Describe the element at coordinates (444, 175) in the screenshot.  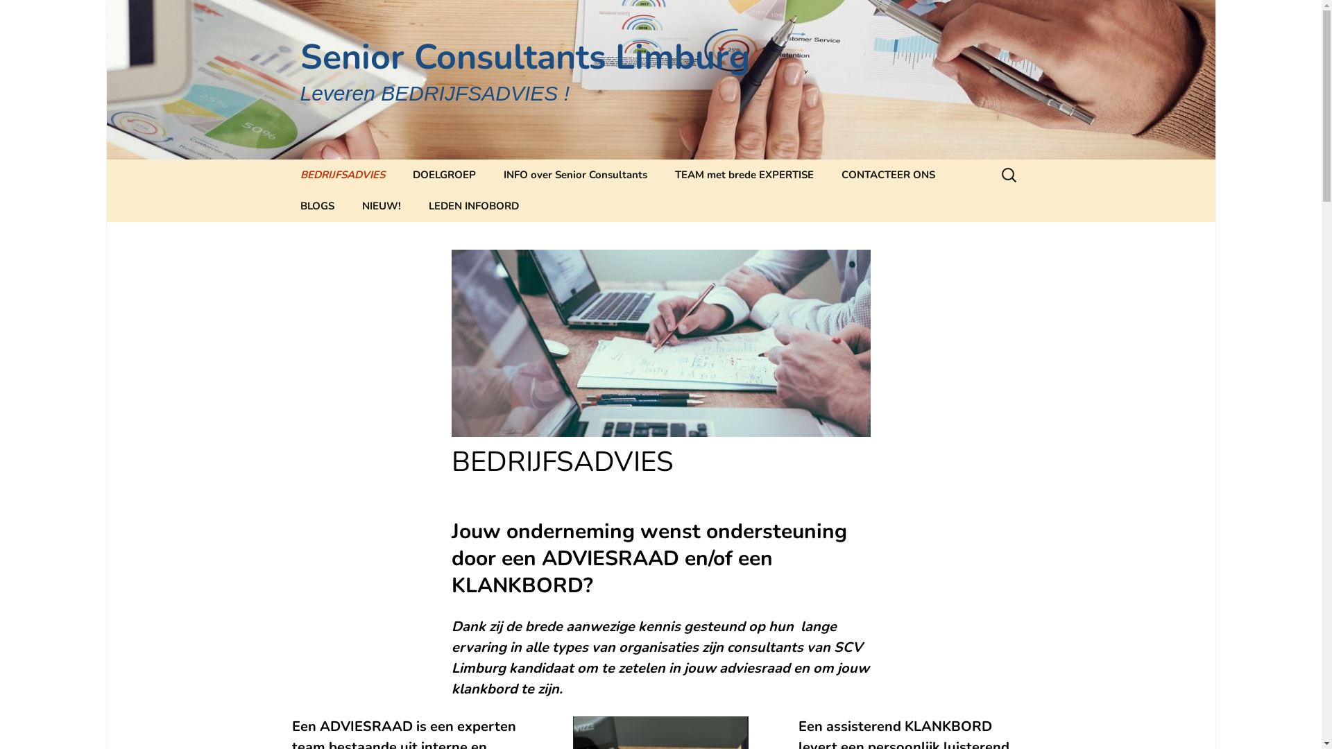
I see `DOELGROEP` at that location.